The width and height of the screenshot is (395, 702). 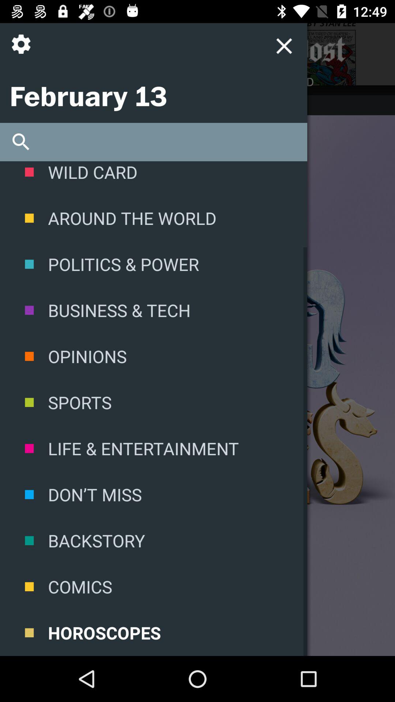 I want to click on close app, so click(x=214, y=50).